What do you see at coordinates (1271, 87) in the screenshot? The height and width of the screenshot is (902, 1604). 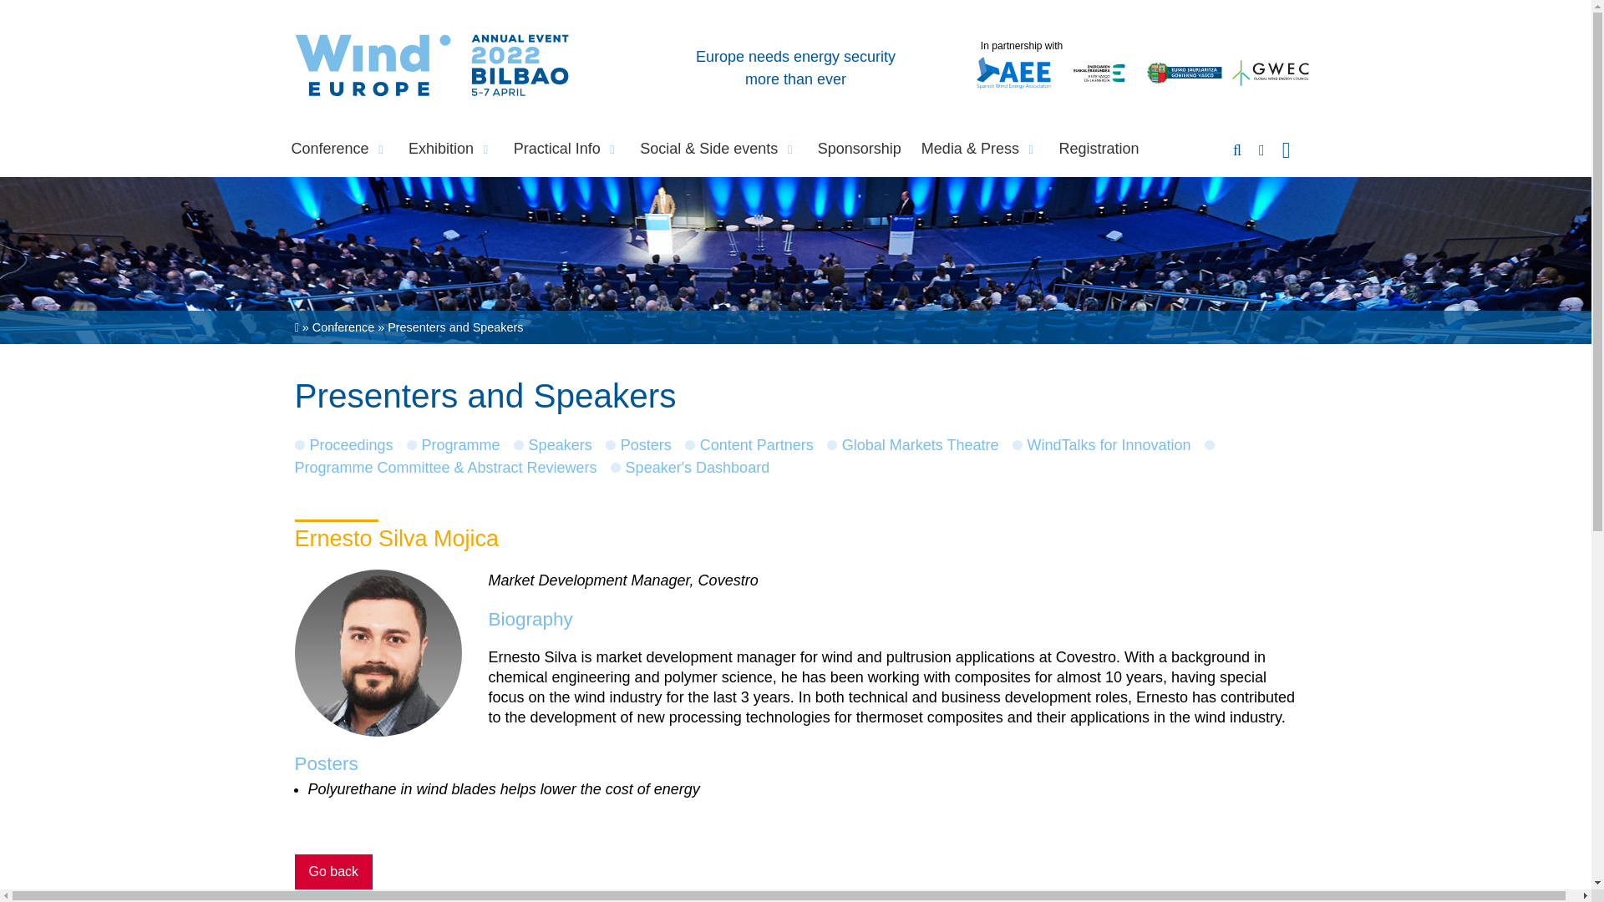 I see `Visit Global Wind Energy Council website` at bounding box center [1271, 87].